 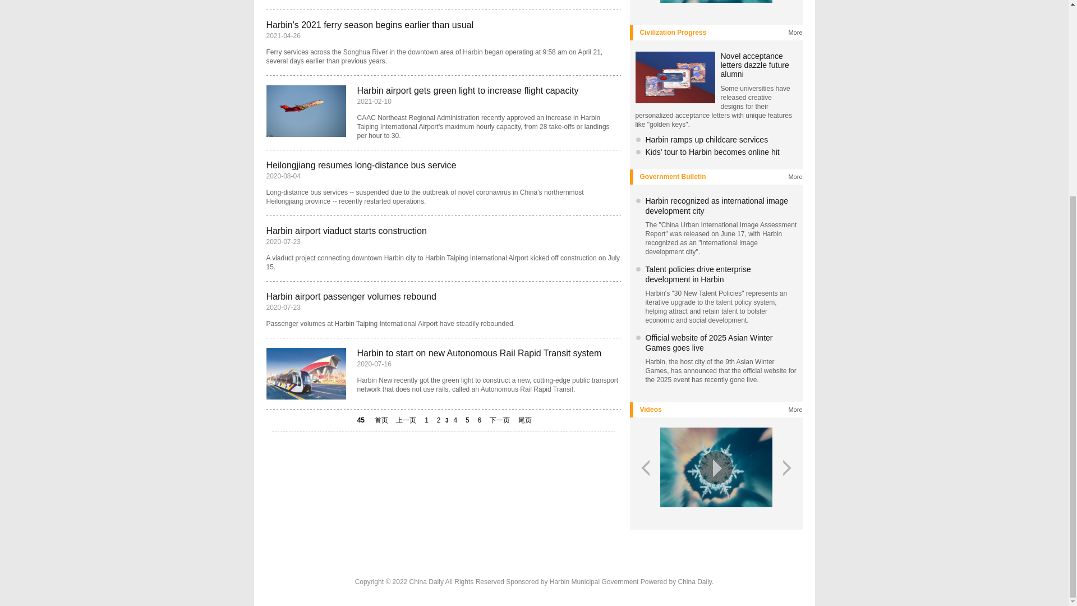 I want to click on  45, so click(x=360, y=420).